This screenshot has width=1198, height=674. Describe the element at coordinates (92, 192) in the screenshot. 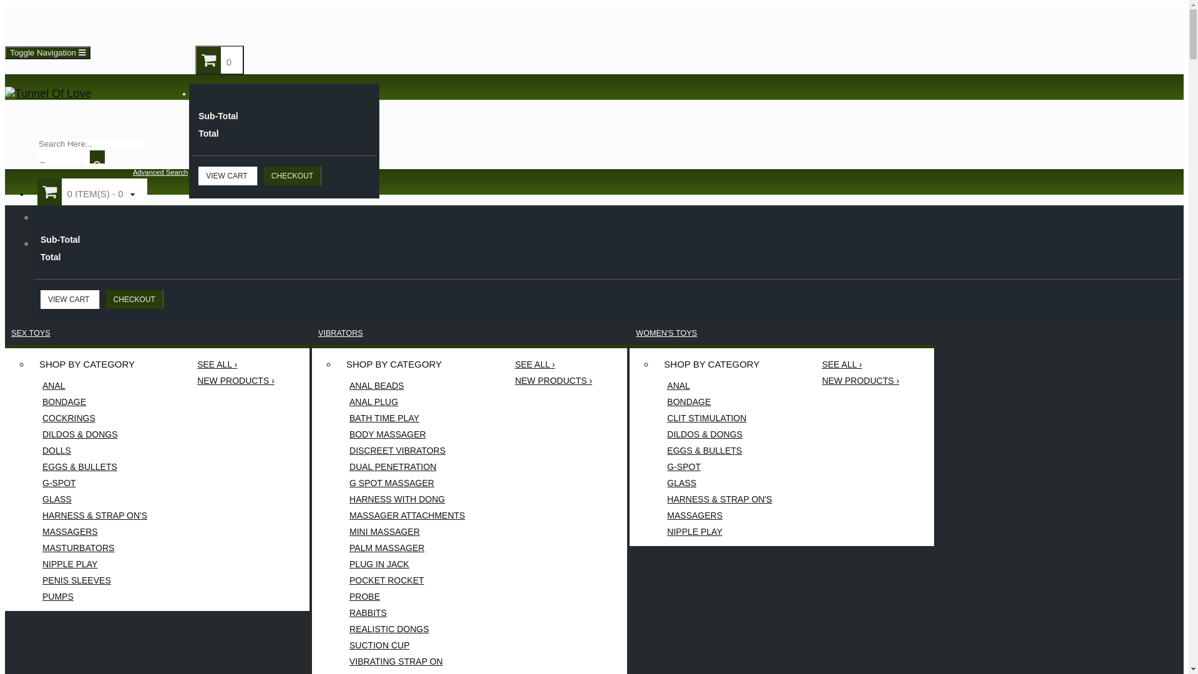

I see `0 ITEM(S) - 0` at that location.